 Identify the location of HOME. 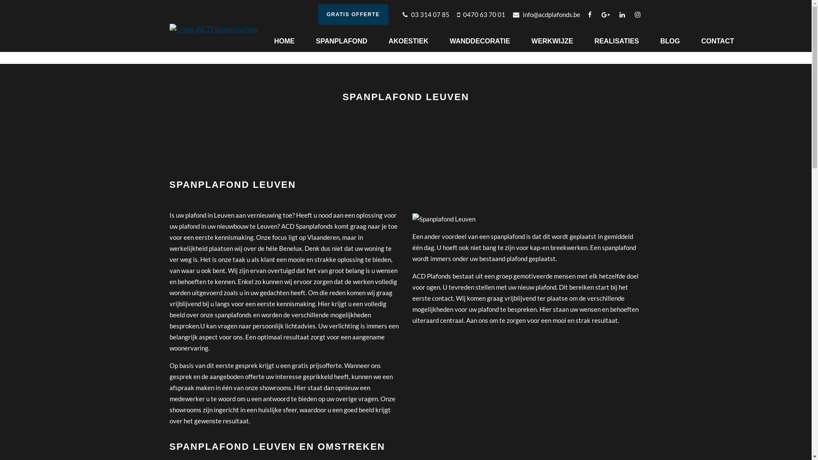
(284, 41).